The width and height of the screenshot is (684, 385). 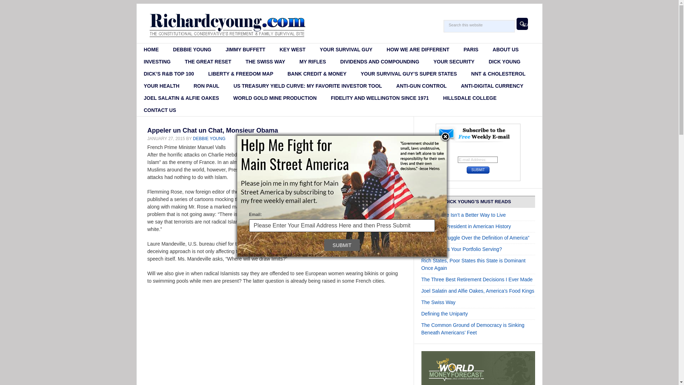 I want to click on ABOUT US, so click(x=506, y=49).